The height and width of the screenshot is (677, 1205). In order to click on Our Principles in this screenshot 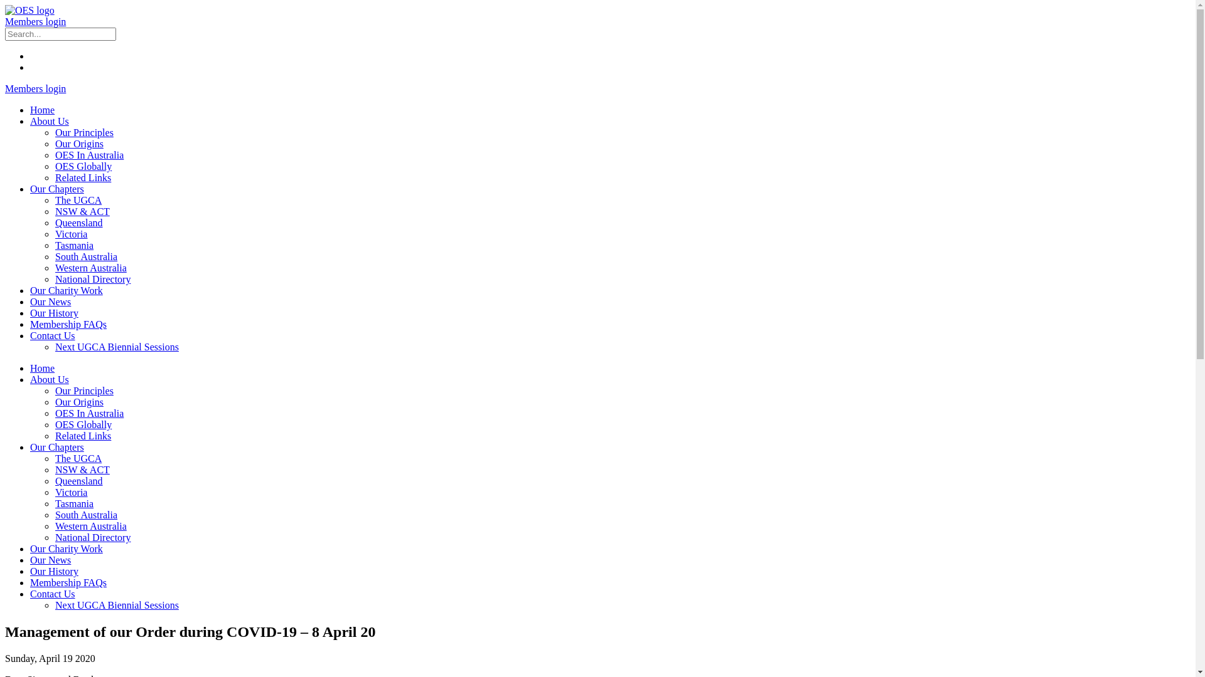, I will do `click(84, 391)`.